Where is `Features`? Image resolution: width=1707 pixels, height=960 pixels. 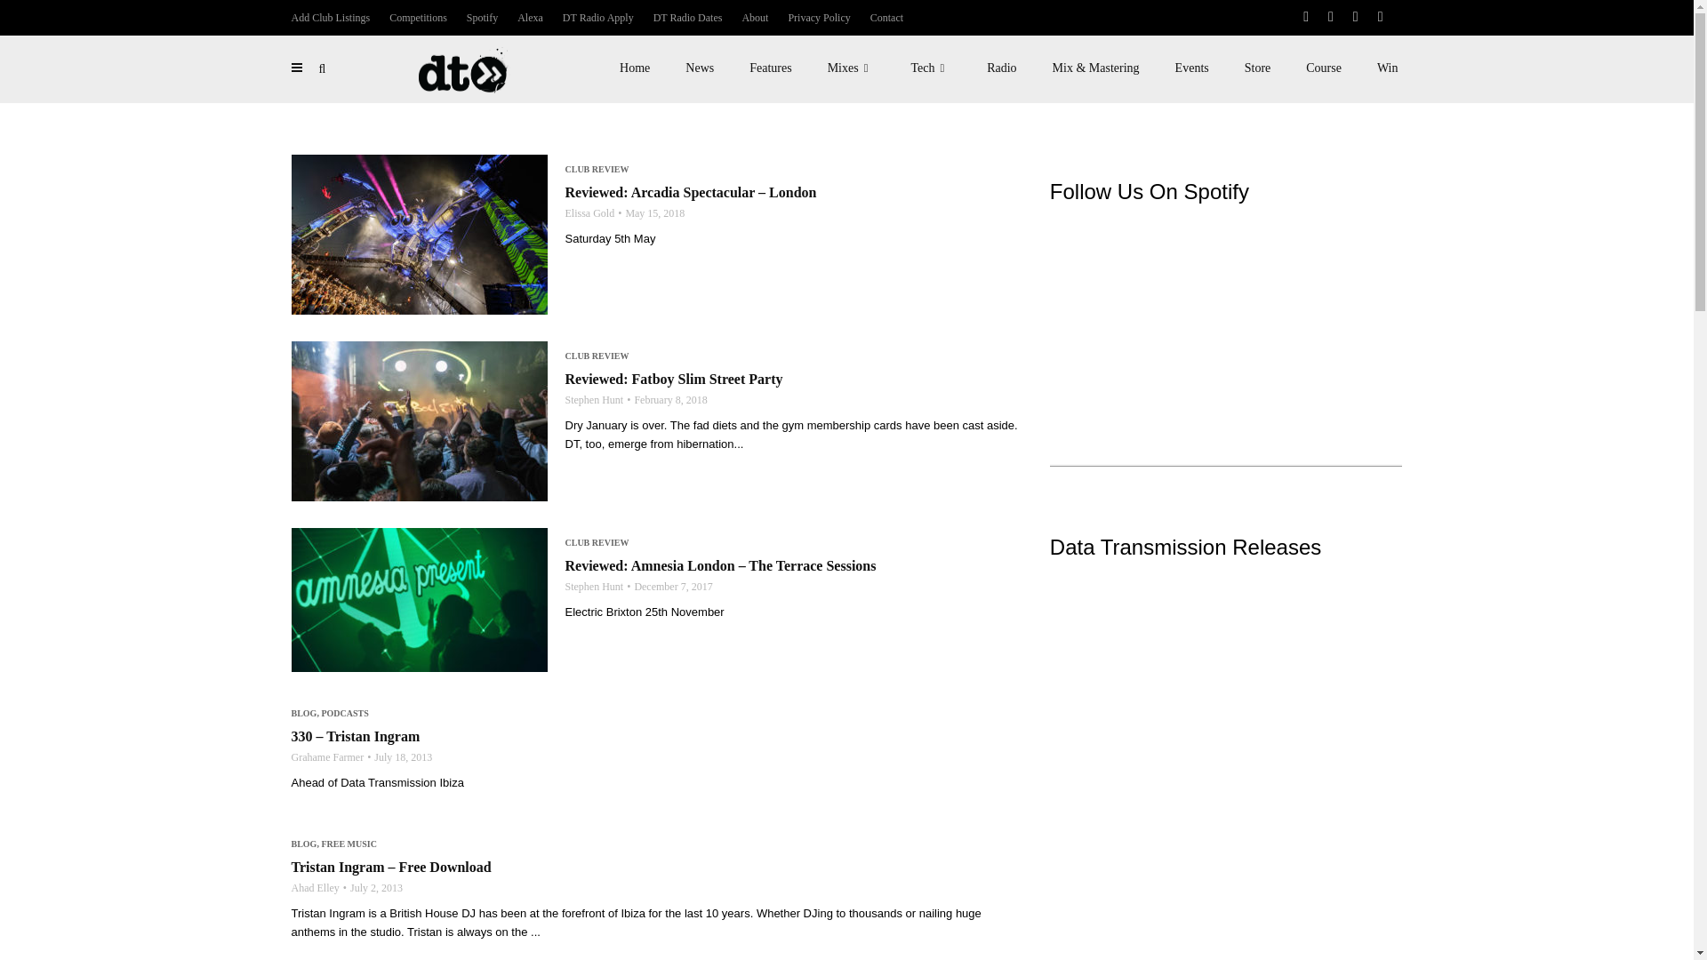
Features is located at coordinates (770, 68).